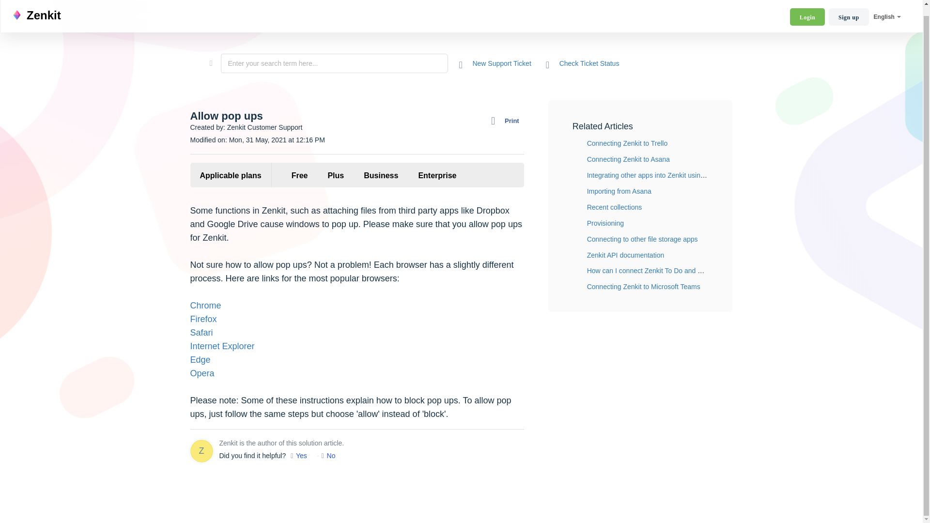  Describe the element at coordinates (201, 332) in the screenshot. I see `Safari` at that location.